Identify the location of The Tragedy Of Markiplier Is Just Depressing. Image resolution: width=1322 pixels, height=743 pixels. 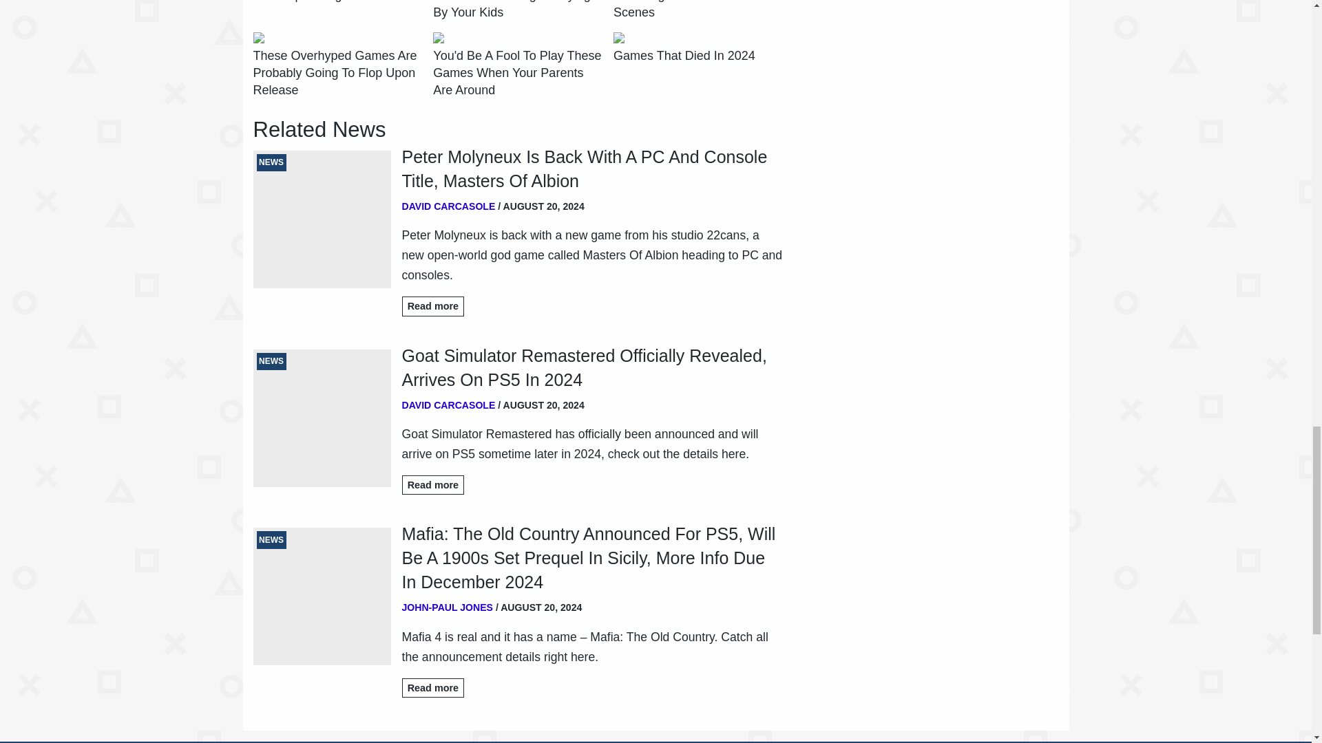
(338, 2).